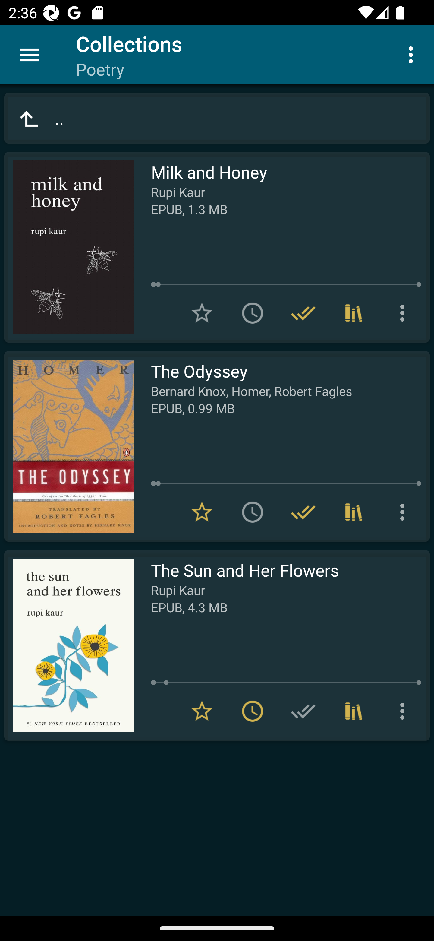 The height and width of the screenshot is (941, 434). What do you see at coordinates (69, 645) in the screenshot?
I see `Read The Sun and Her Flowers` at bounding box center [69, 645].